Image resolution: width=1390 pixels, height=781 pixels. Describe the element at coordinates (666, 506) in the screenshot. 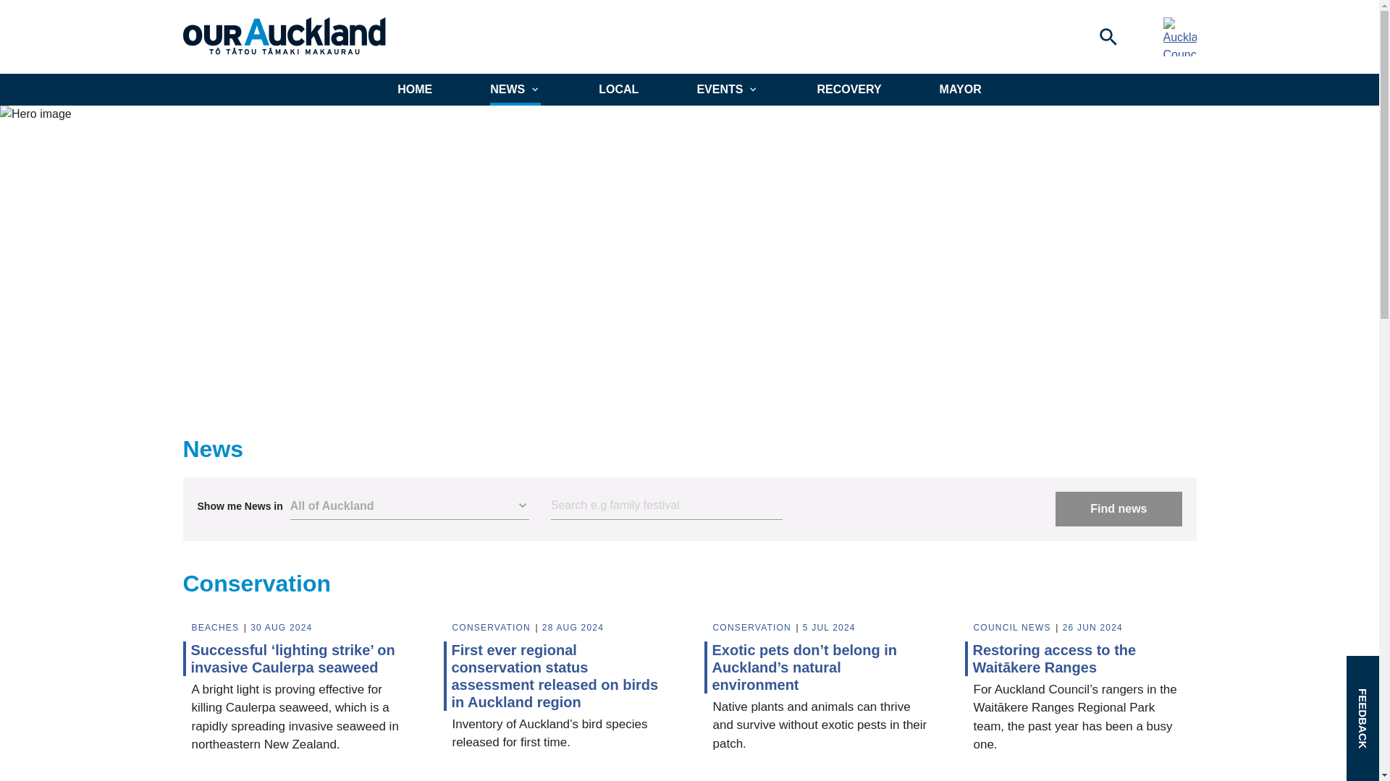

I see `Search` at that location.